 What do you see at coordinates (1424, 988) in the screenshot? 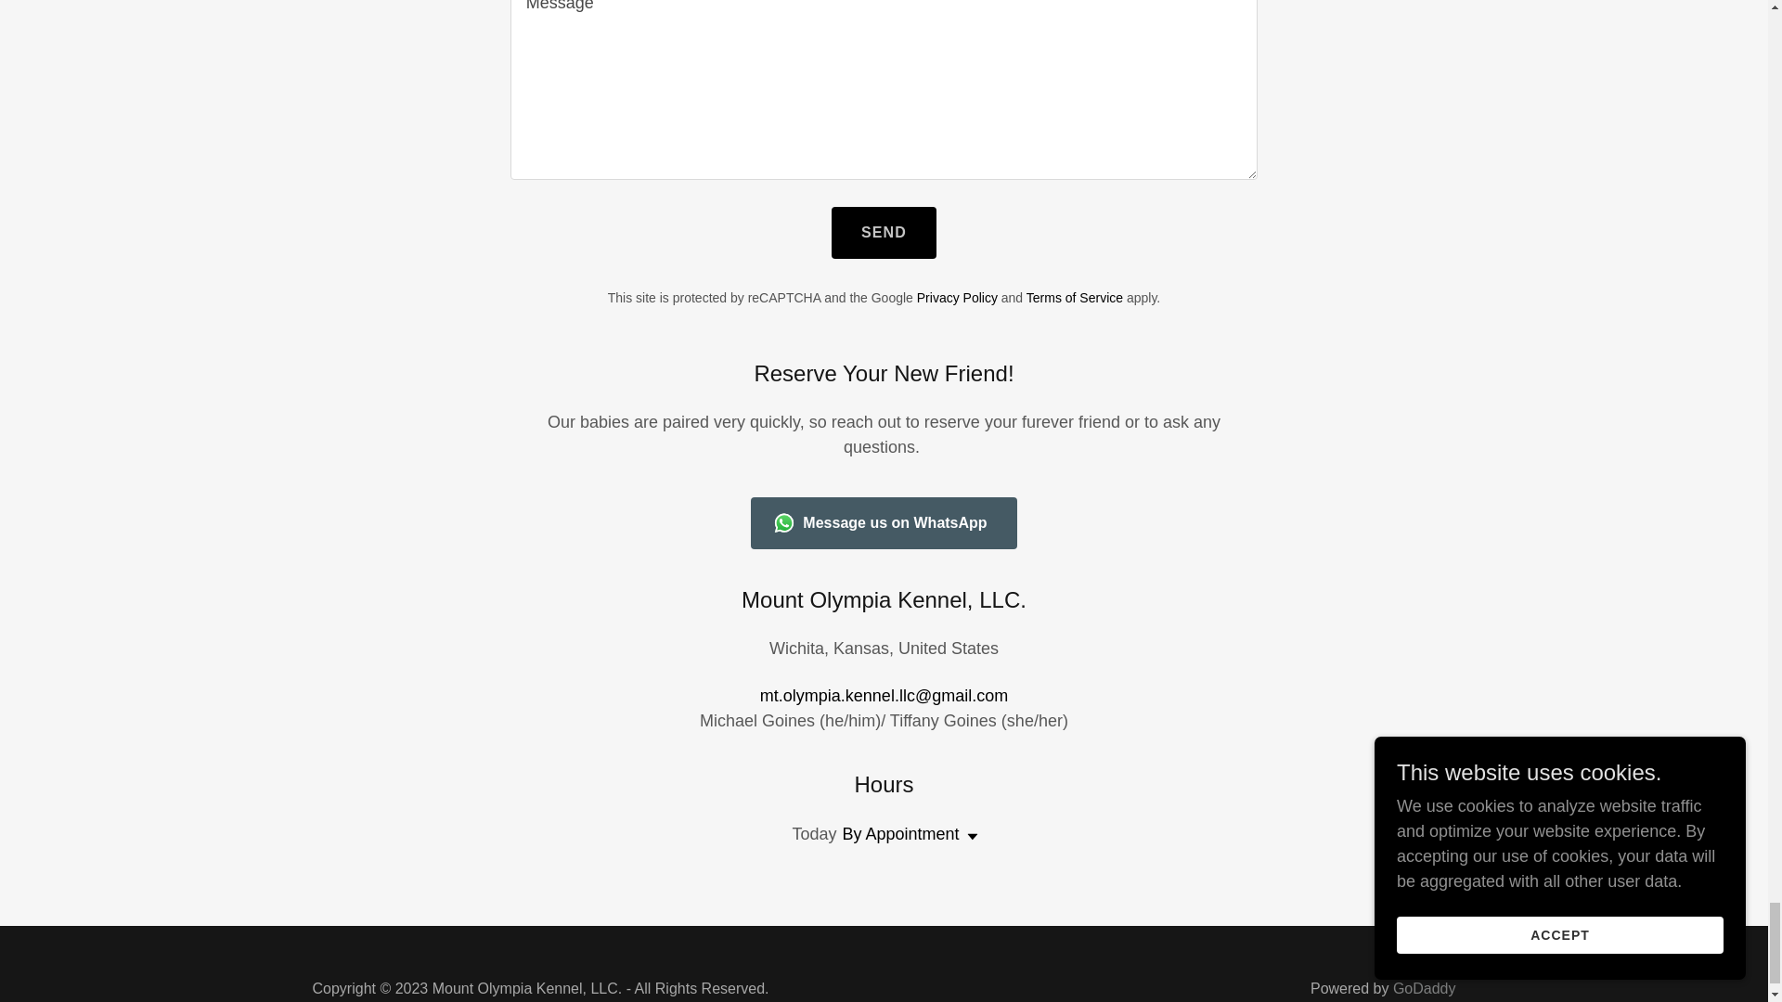
I see `GoDaddy` at bounding box center [1424, 988].